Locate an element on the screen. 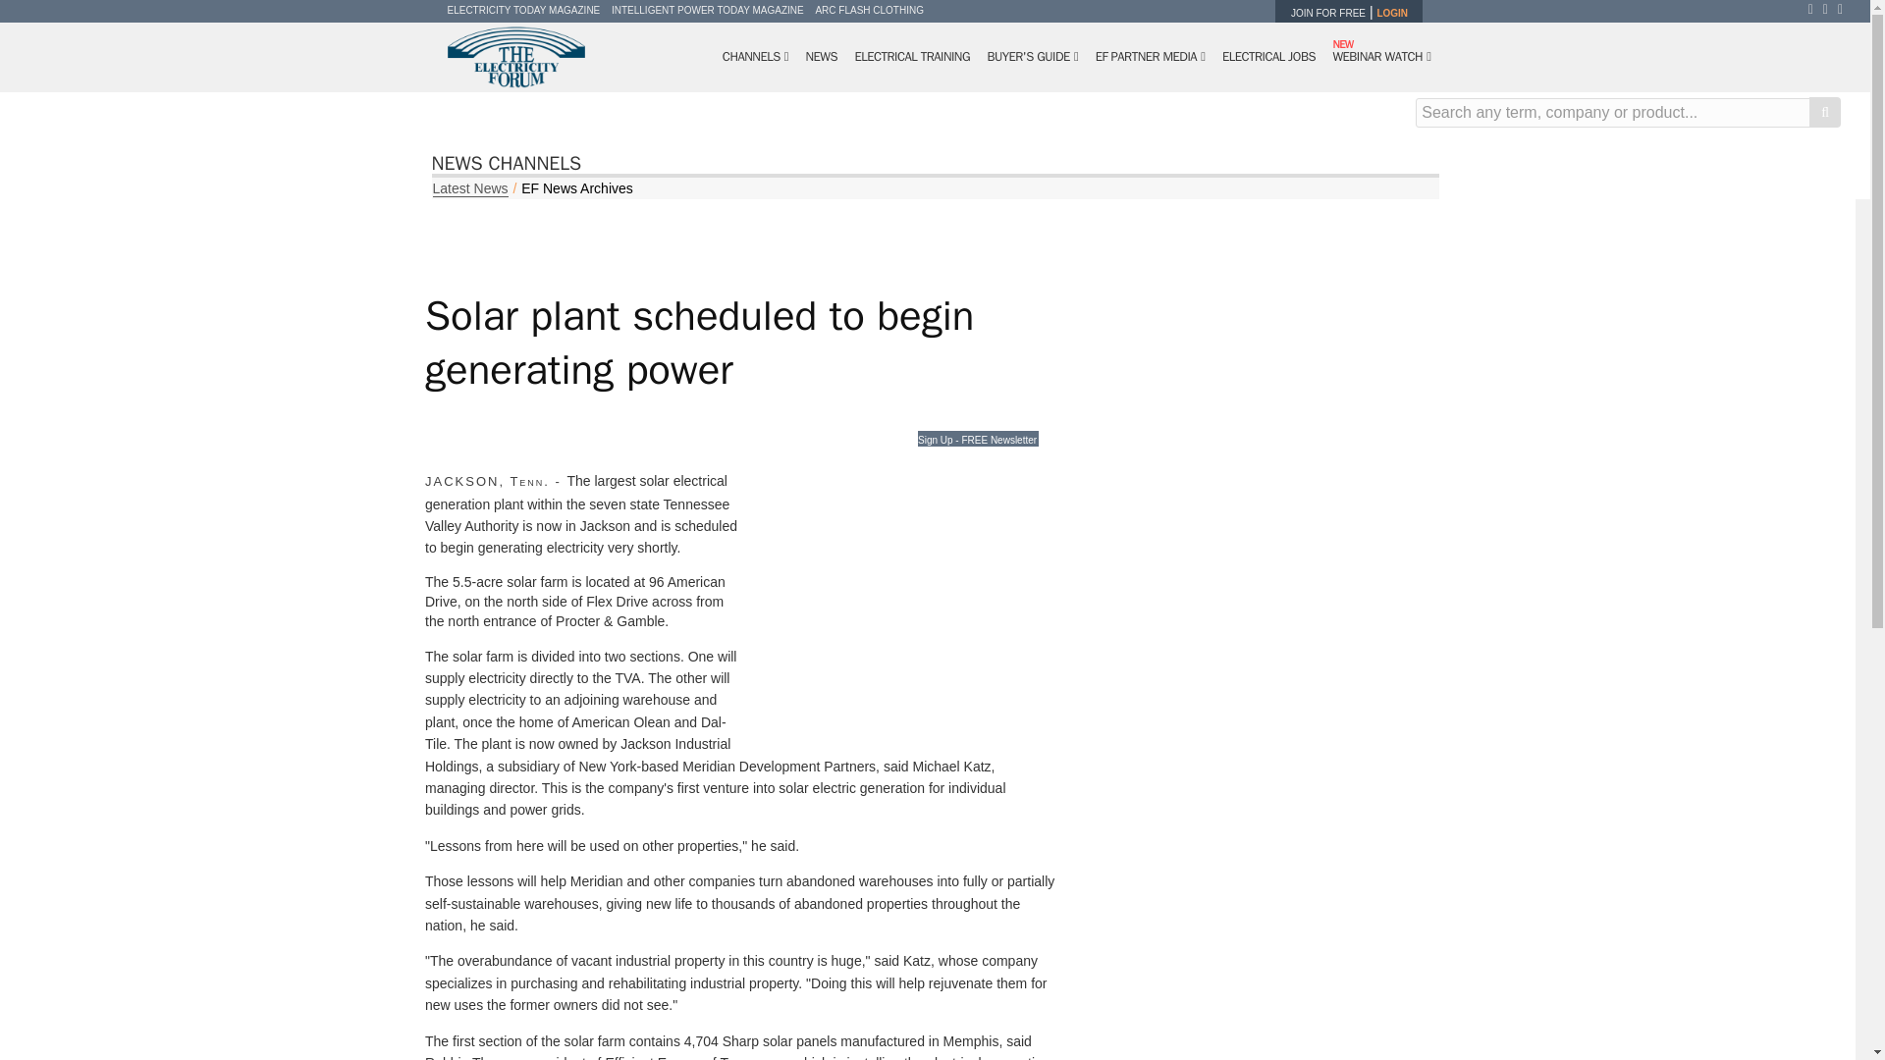 Image resolution: width=1885 pixels, height=1060 pixels. ELECTRICAL JOBS is located at coordinates (1268, 57).